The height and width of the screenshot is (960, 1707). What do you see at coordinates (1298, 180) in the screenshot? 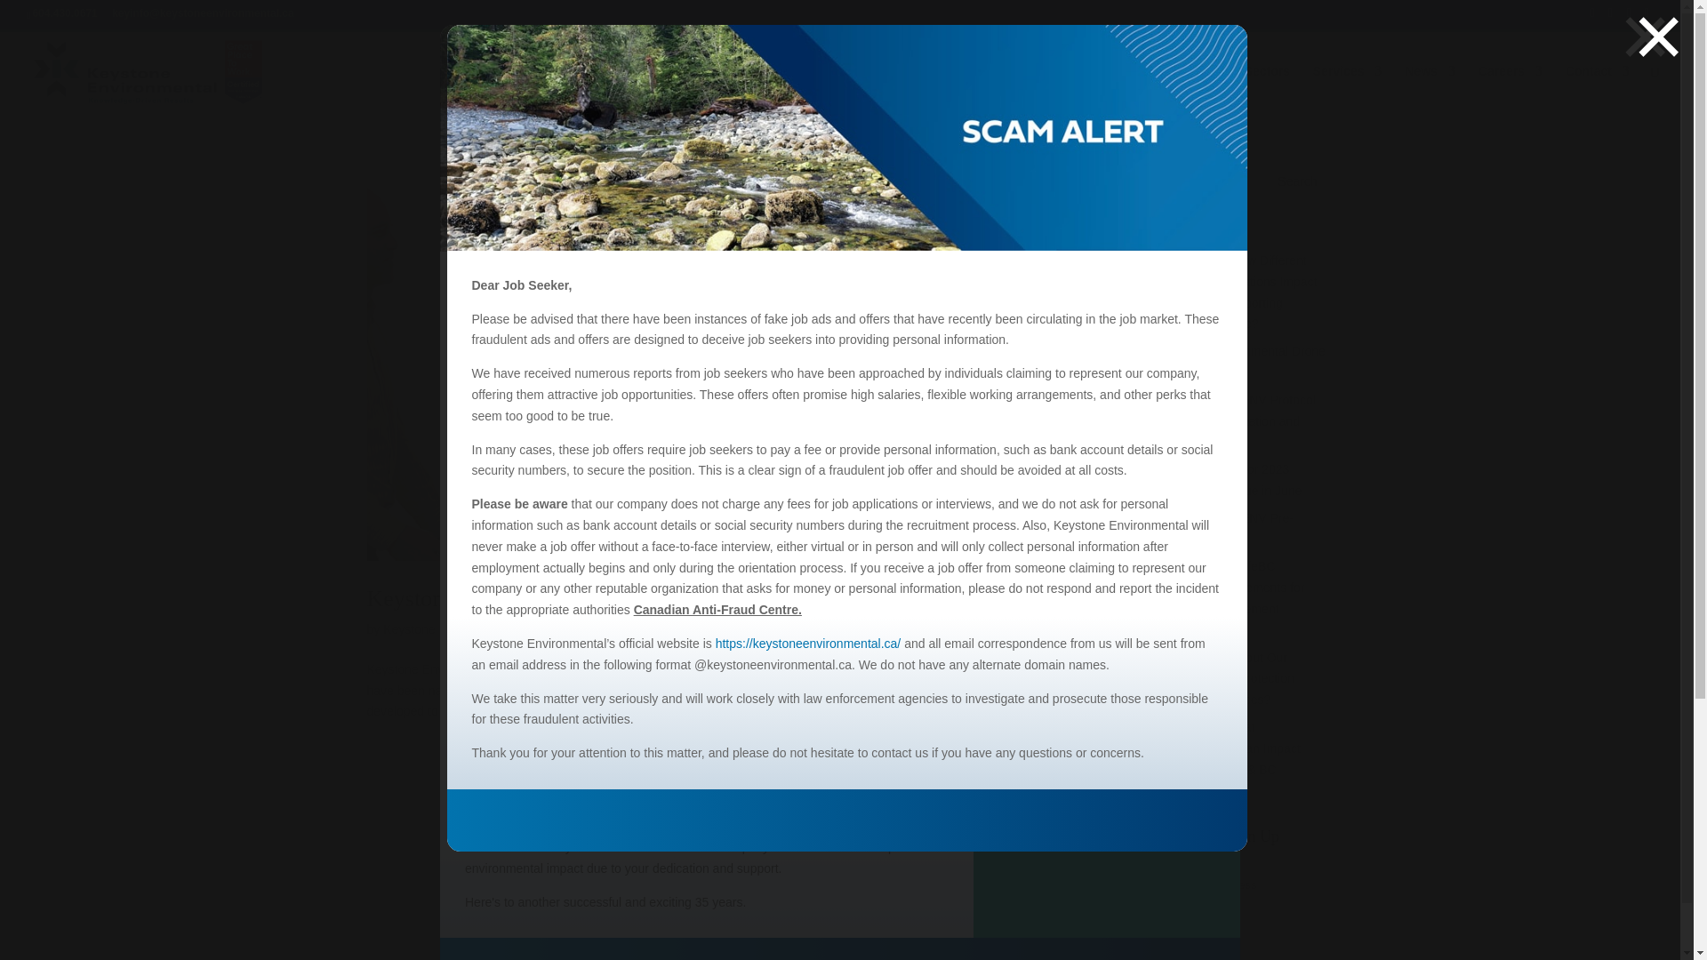
I see `Search` at bounding box center [1298, 180].